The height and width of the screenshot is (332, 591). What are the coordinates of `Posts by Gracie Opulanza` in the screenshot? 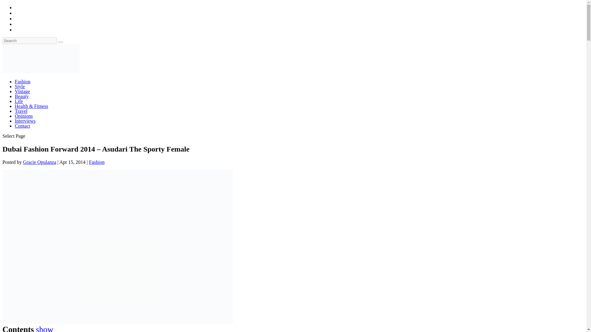 It's located at (39, 162).